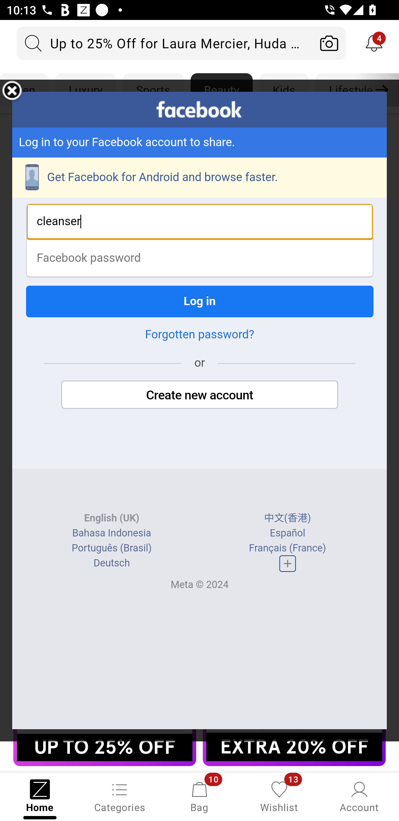 Image resolution: width=399 pixels, height=821 pixels. What do you see at coordinates (111, 548) in the screenshot?
I see `Português (Brasil)` at bounding box center [111, 548].